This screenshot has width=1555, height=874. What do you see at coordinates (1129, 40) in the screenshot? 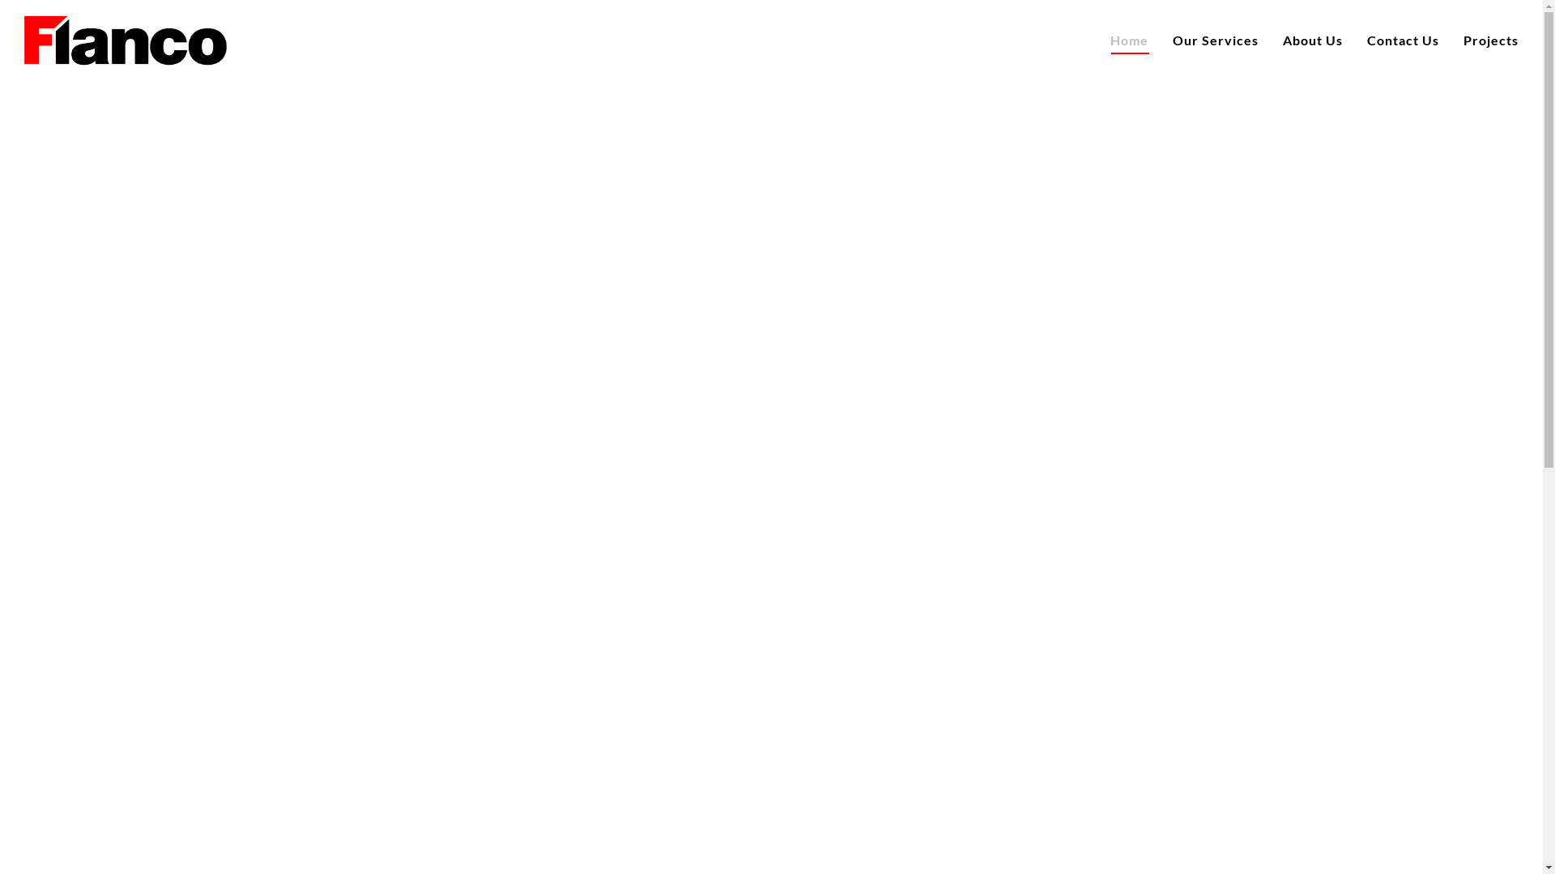
I see `Home` at bounding box center [1129, 40].